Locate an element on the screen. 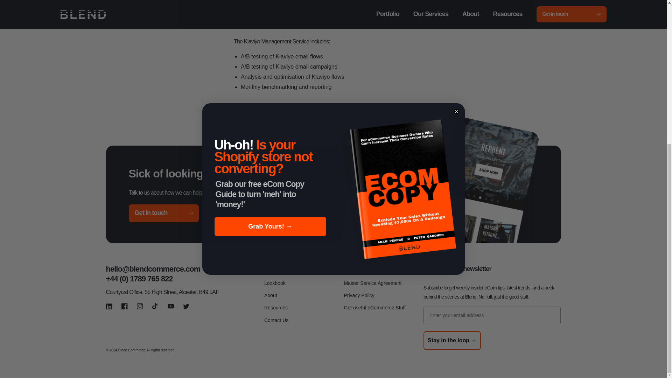  Linkedin is located at coordinates (109, 306).